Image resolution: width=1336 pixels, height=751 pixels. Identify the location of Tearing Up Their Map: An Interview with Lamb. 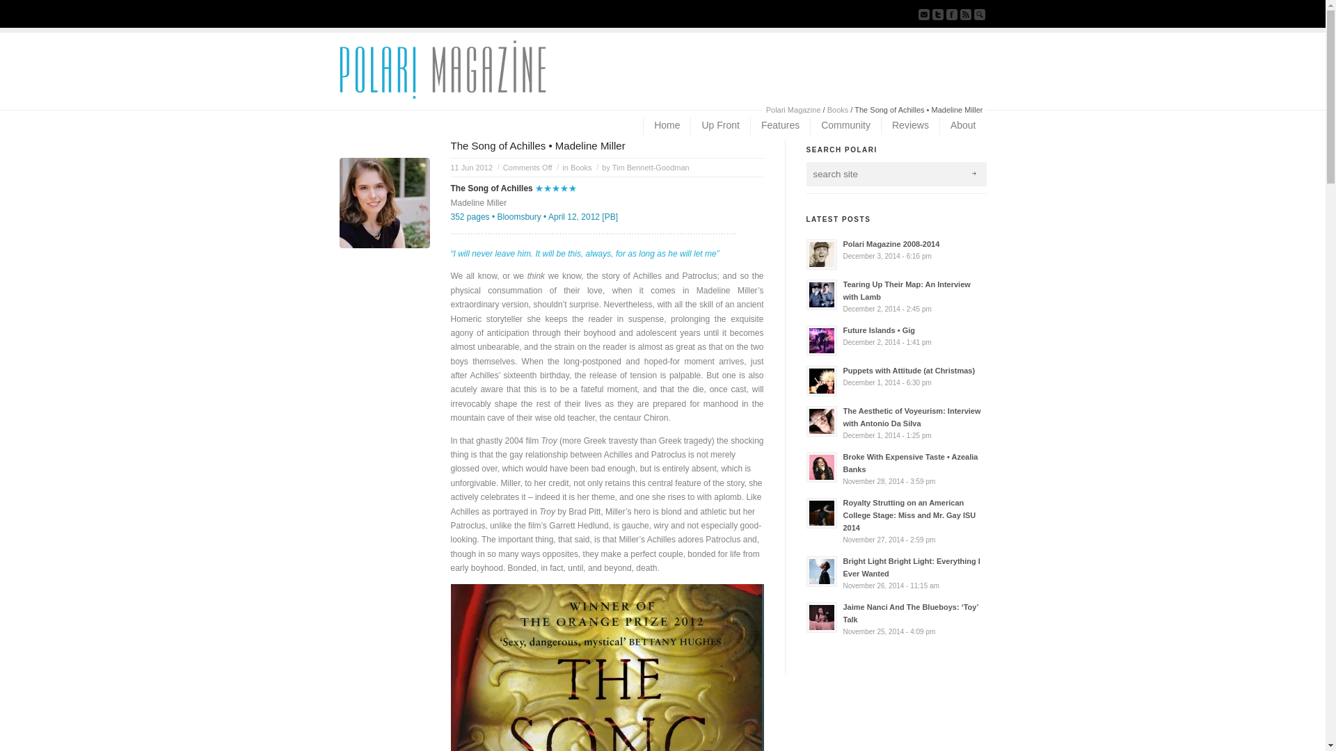
(895, 296).